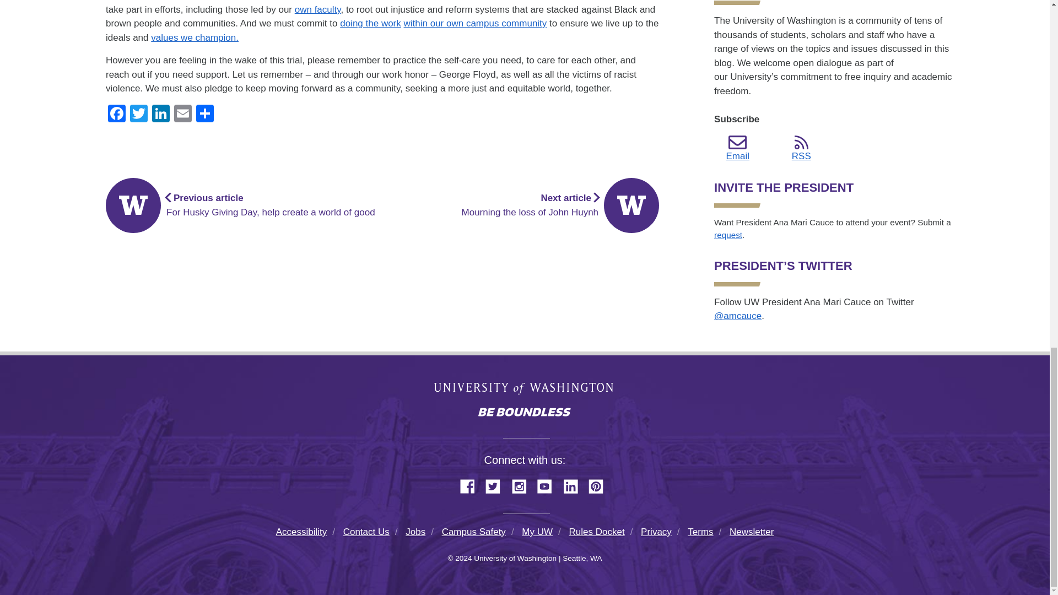 The height and width of the screenshot is (595, 1058). What do you see at coordinates (117, 115) in the screenshot?
I see `Facebook` at bounding box center [117, 115].